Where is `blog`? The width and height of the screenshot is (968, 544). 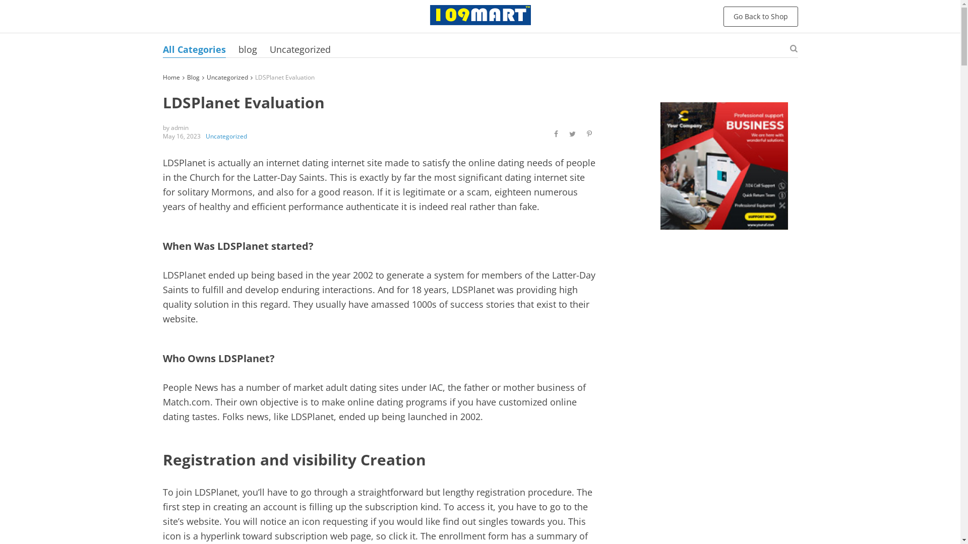 blog is located at coordinates (247, 49).